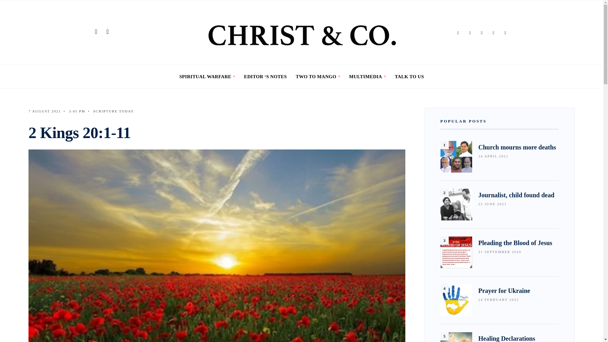  Describe the element at coordinates (505, 33) in the screenshot. I see `YouTube` at that location.